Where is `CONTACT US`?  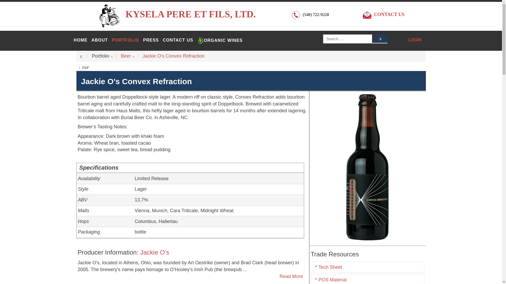 CONTACT US is located at coordinates (389, 14).